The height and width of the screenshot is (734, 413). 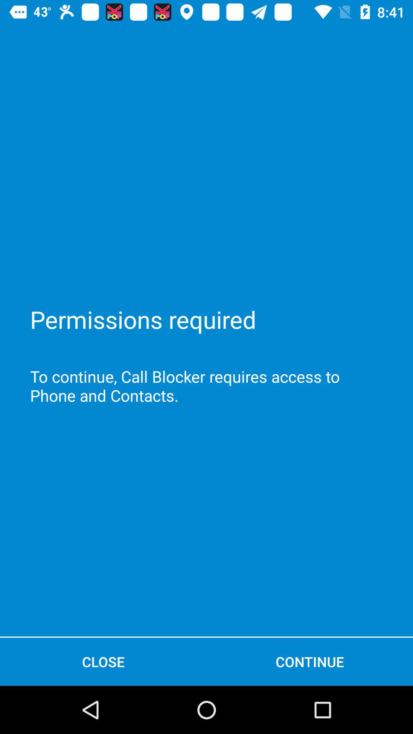 What do you see at coordinates (103, 661) in the screenshot?
I see `select item to the left of the continue icon` at bounding box center [103, 661].